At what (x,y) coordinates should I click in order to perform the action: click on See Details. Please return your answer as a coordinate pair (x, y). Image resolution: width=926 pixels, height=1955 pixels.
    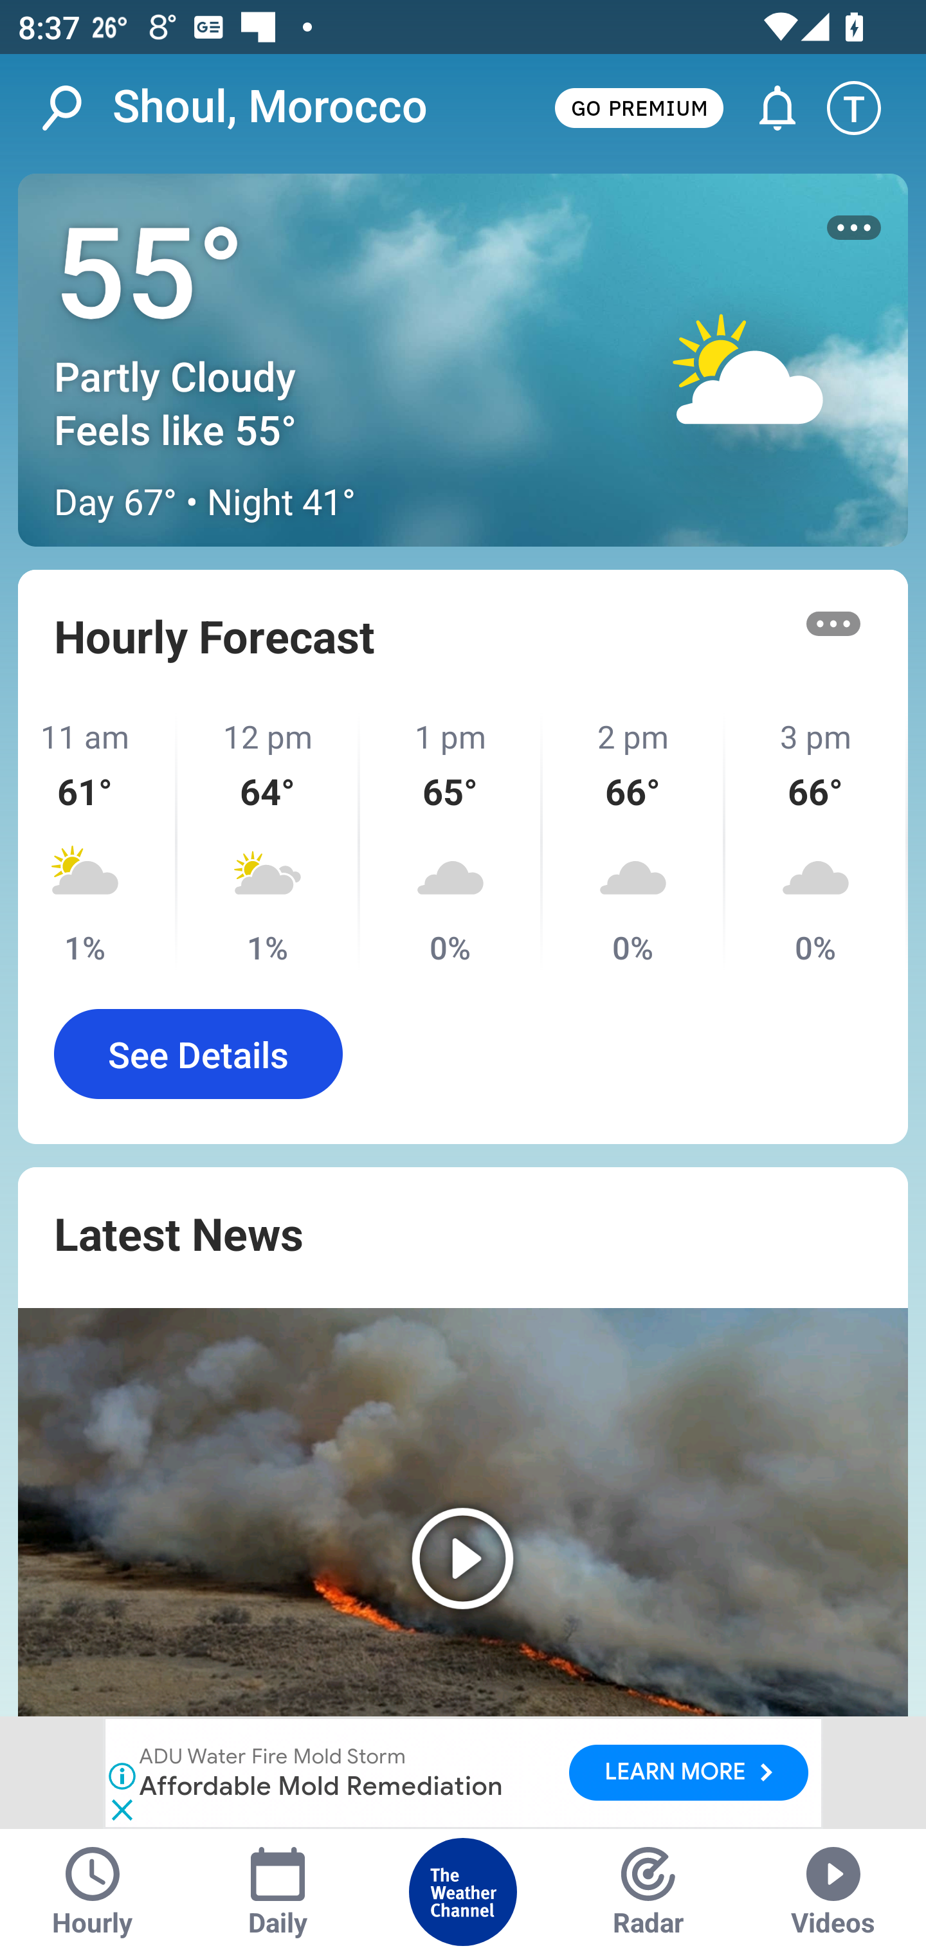
    Looking at the image, I should click on (198, 1053).